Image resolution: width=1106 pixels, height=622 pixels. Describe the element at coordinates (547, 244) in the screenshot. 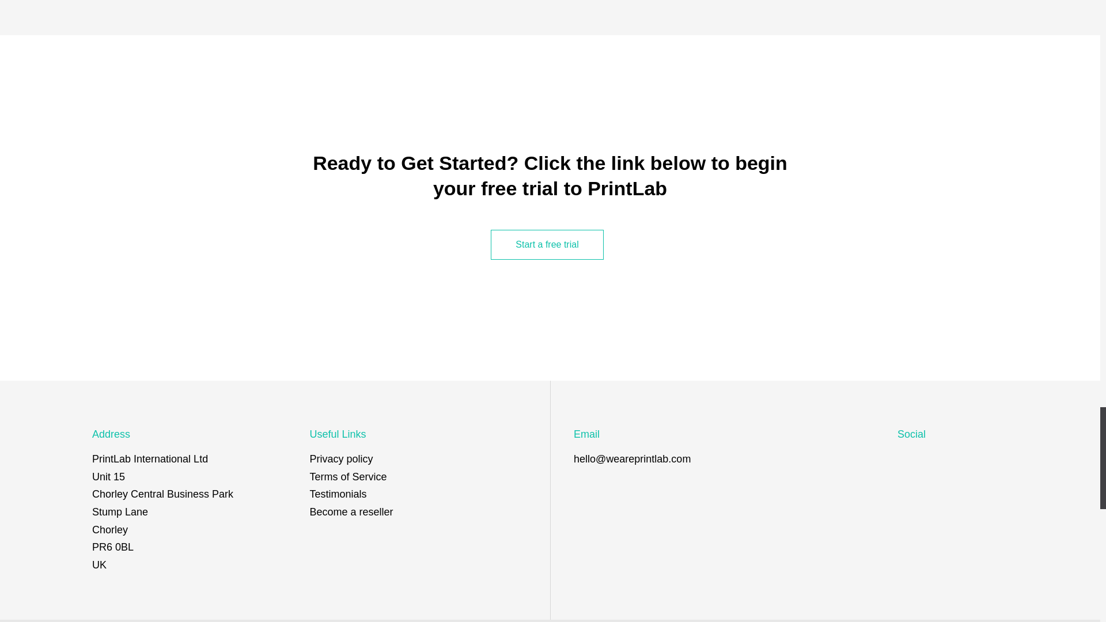

I see `Start a free trial` at that location.